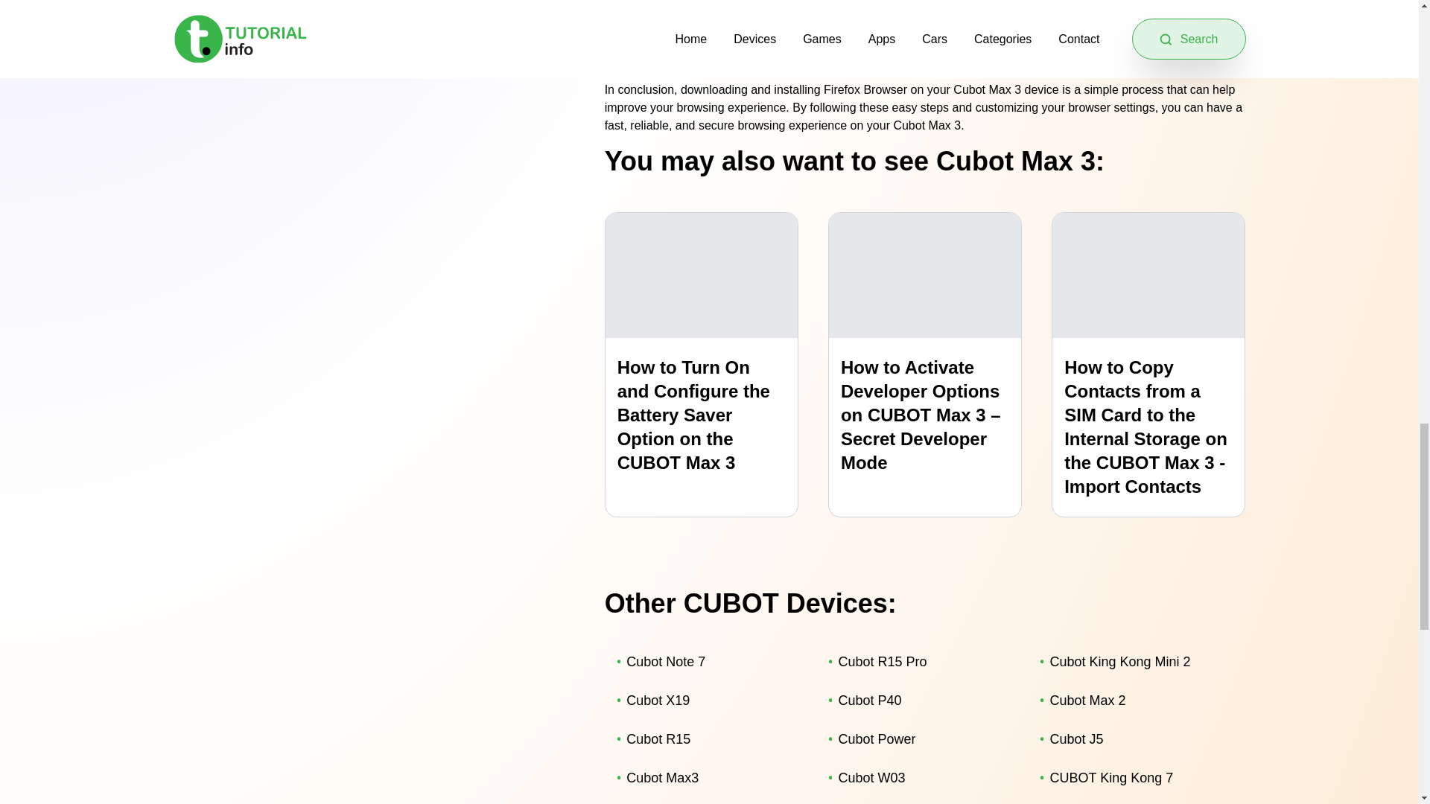 This screenshot has width=1430, height=804. Describe the element at coordinates (922, 738) in the screenshot. I see `Cubot Power` at that location.